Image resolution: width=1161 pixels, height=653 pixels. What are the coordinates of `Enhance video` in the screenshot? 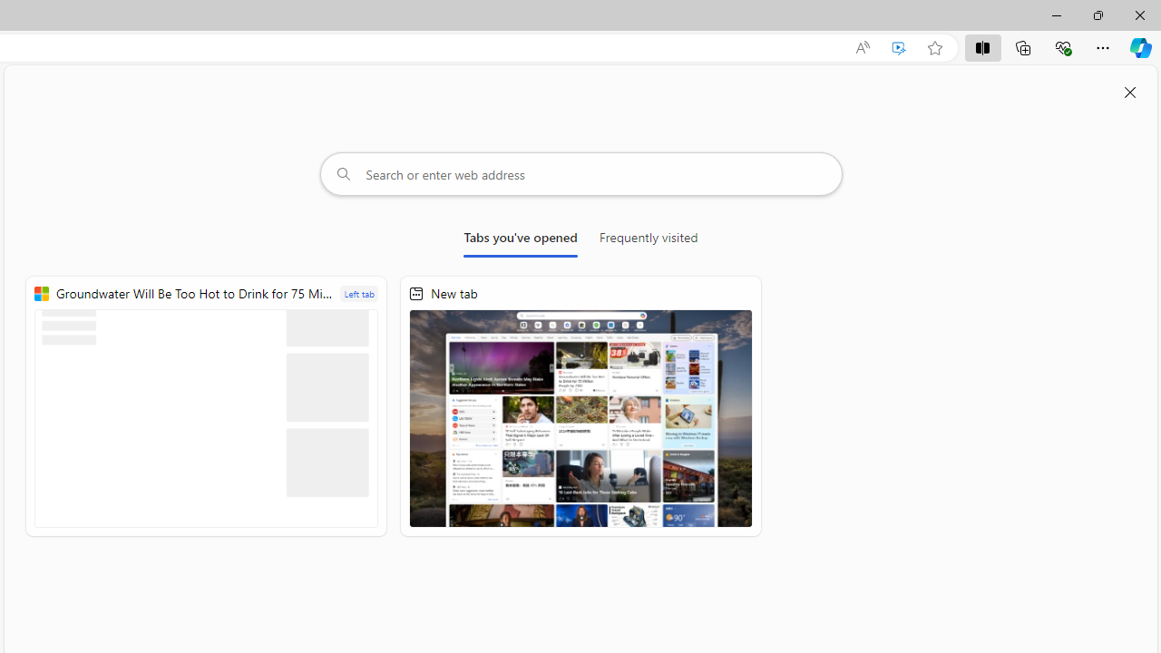 It's located at (899, 48).